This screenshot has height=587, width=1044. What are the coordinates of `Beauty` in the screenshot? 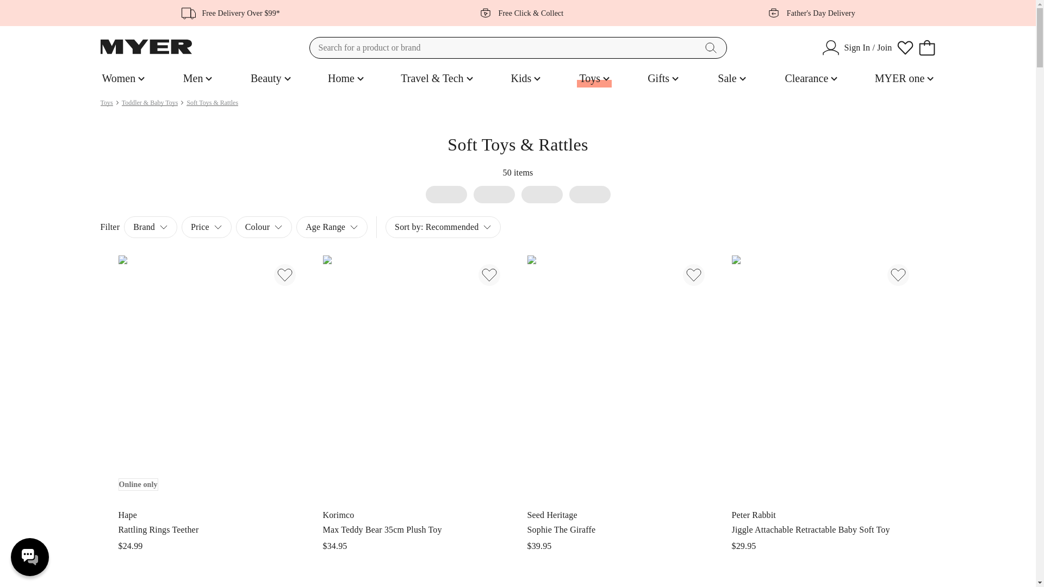 It's located at (346, 78).